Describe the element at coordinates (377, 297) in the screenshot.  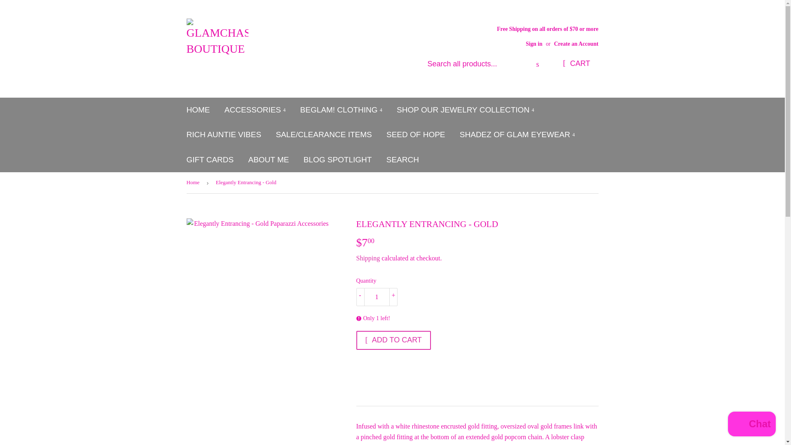
I see `1` at that location.